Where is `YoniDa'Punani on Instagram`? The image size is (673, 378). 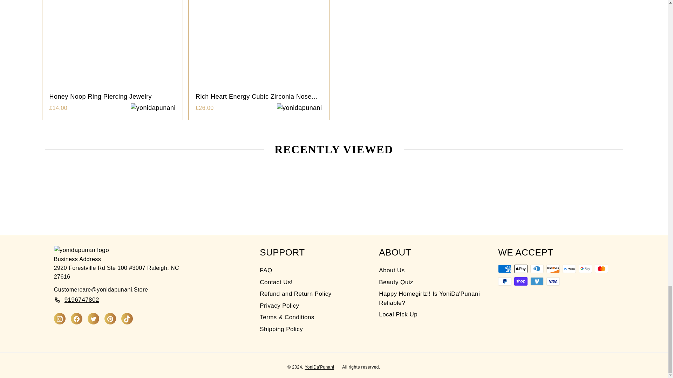
YoniDa'Punani on Instagram is located at coordinates (60, 318).